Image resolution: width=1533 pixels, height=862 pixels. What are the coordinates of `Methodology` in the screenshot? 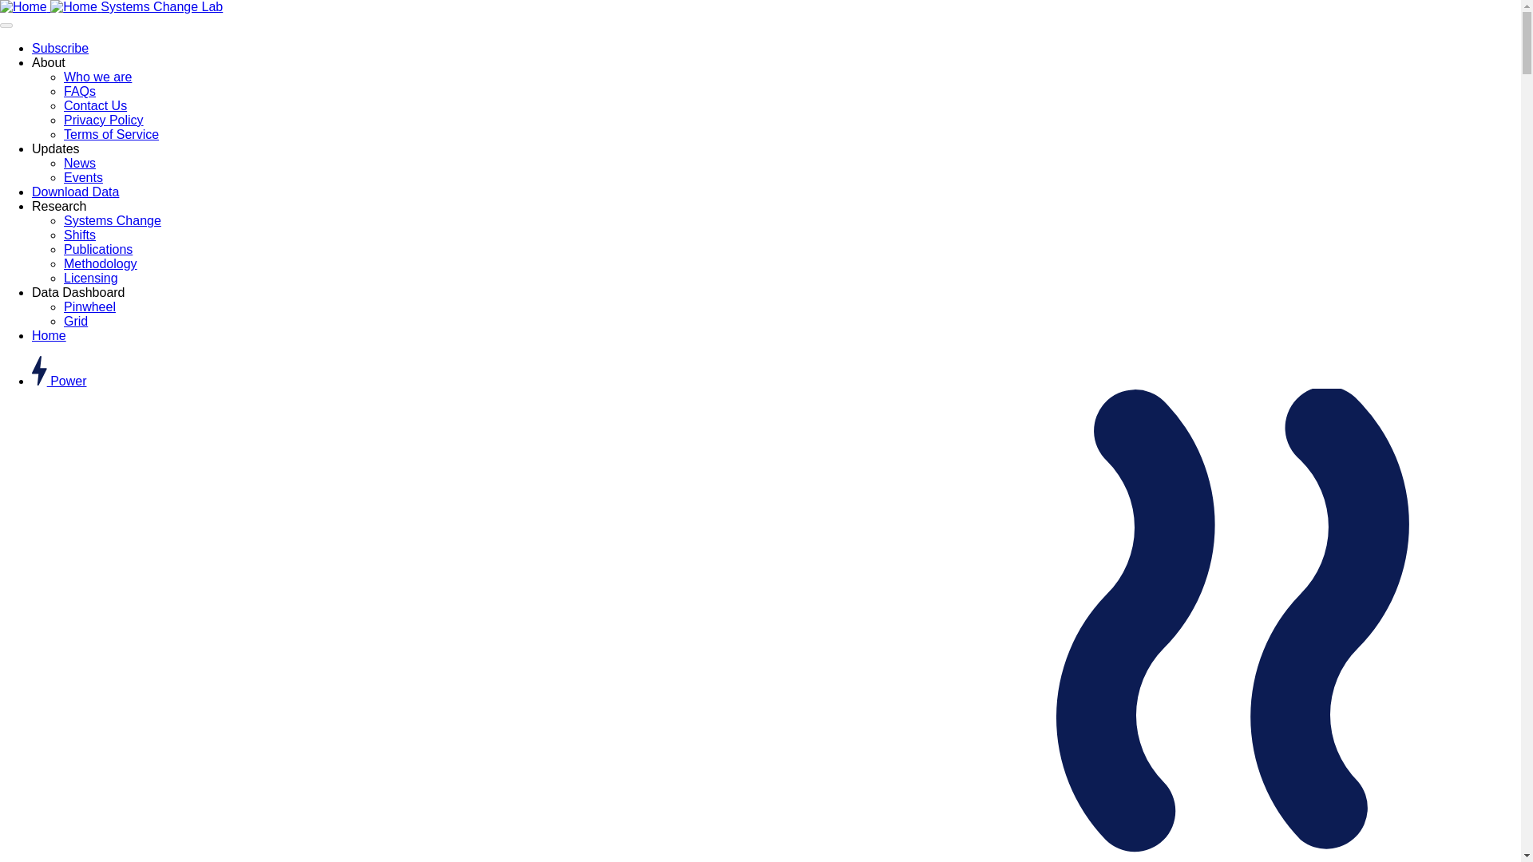 It's located at (101, 263).